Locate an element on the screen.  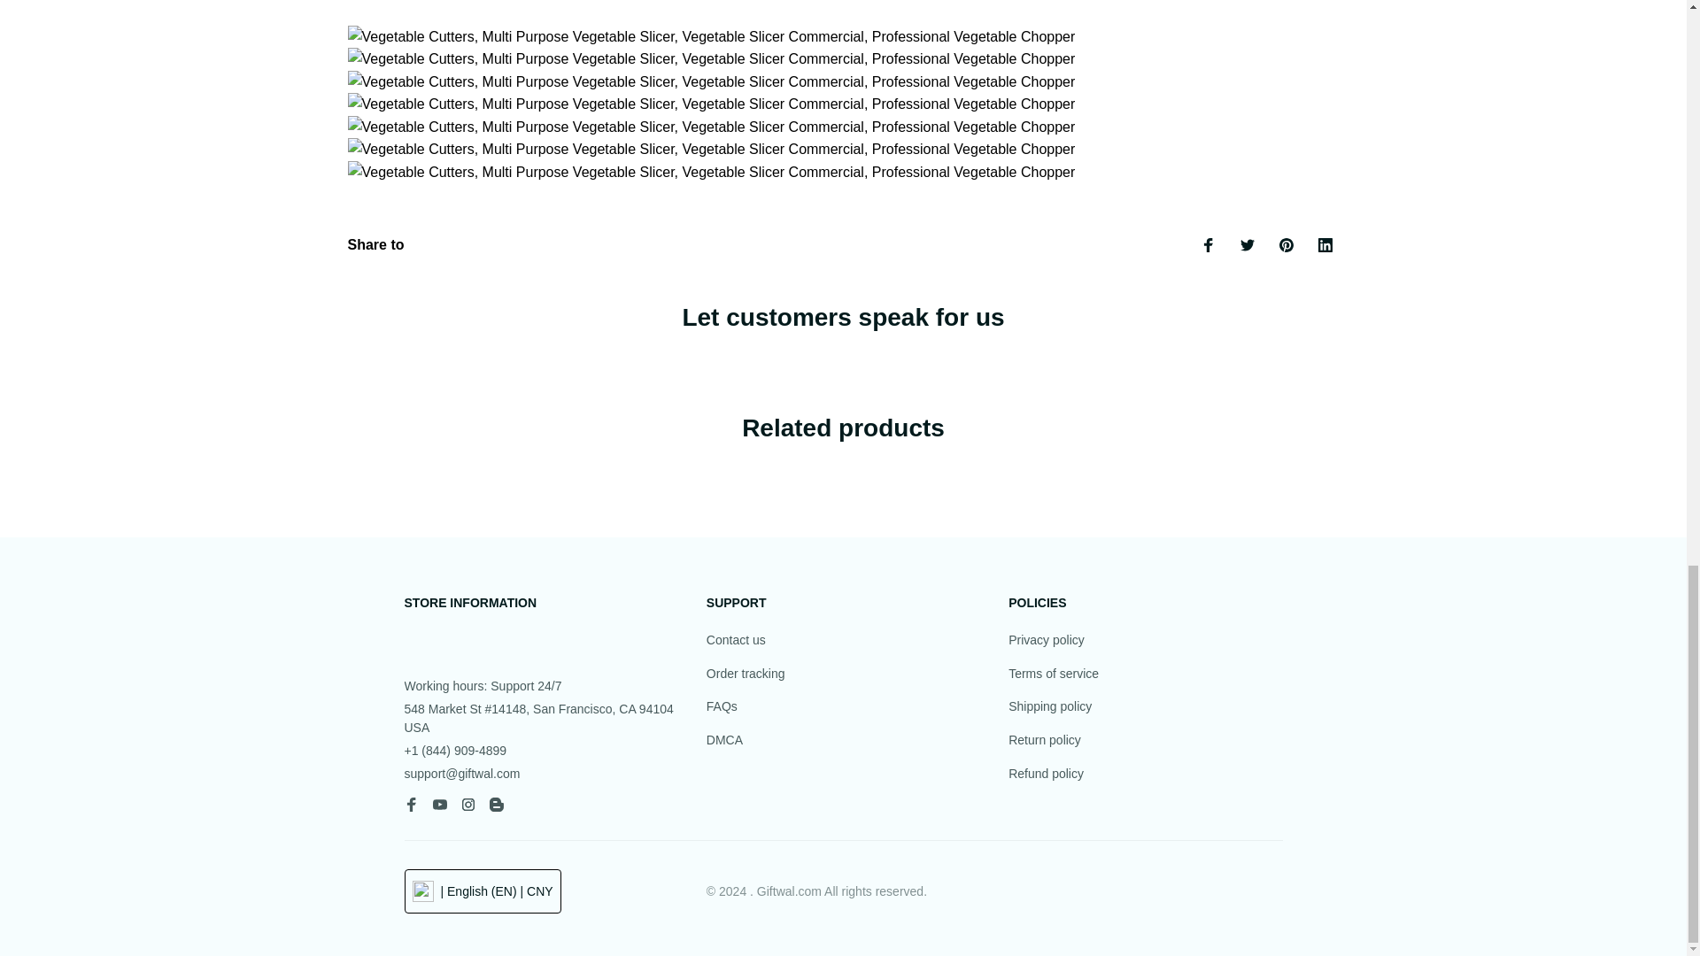
Shipping policy is located at coordinates (1049, 707).